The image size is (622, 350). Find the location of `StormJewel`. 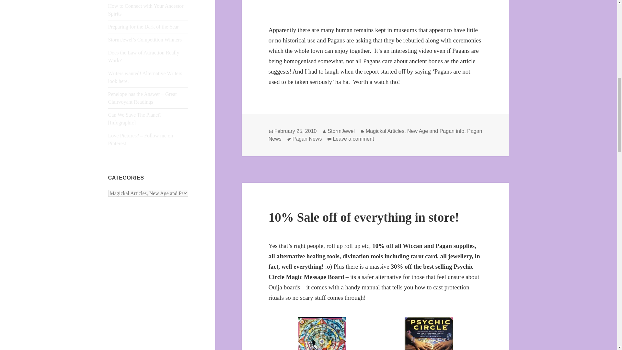

StormJewel is located at coordinates (146, 10).